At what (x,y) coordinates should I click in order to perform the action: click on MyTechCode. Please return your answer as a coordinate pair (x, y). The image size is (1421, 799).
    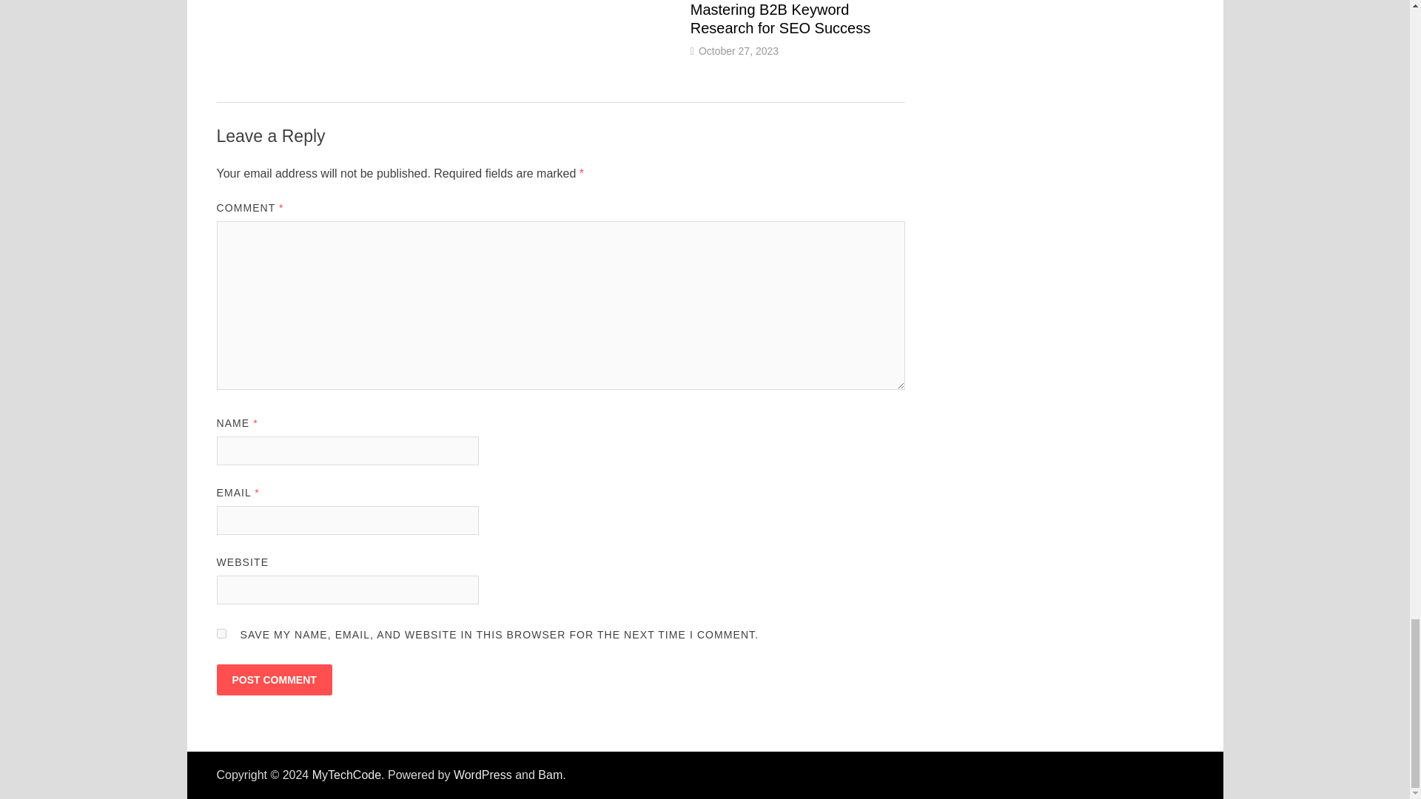
    Looking at the image, I should click on (346, 775).